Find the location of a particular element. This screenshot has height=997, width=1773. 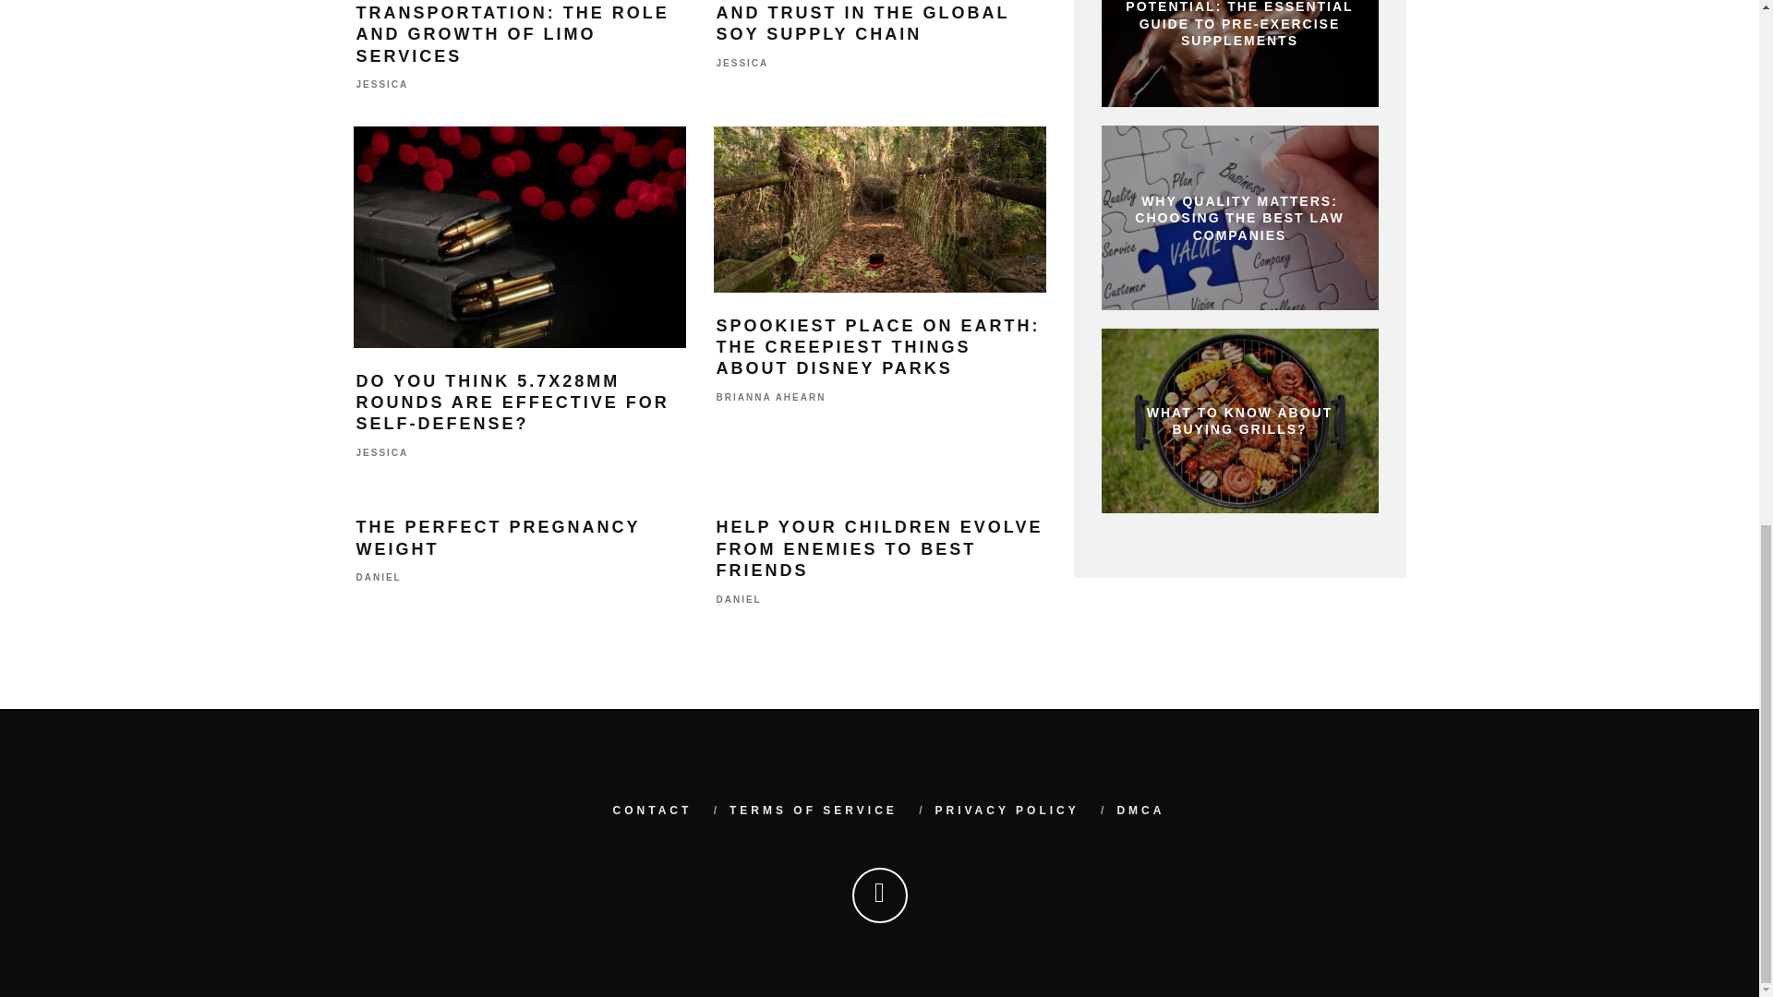

DANIEL is located at coordinates (379, 578).